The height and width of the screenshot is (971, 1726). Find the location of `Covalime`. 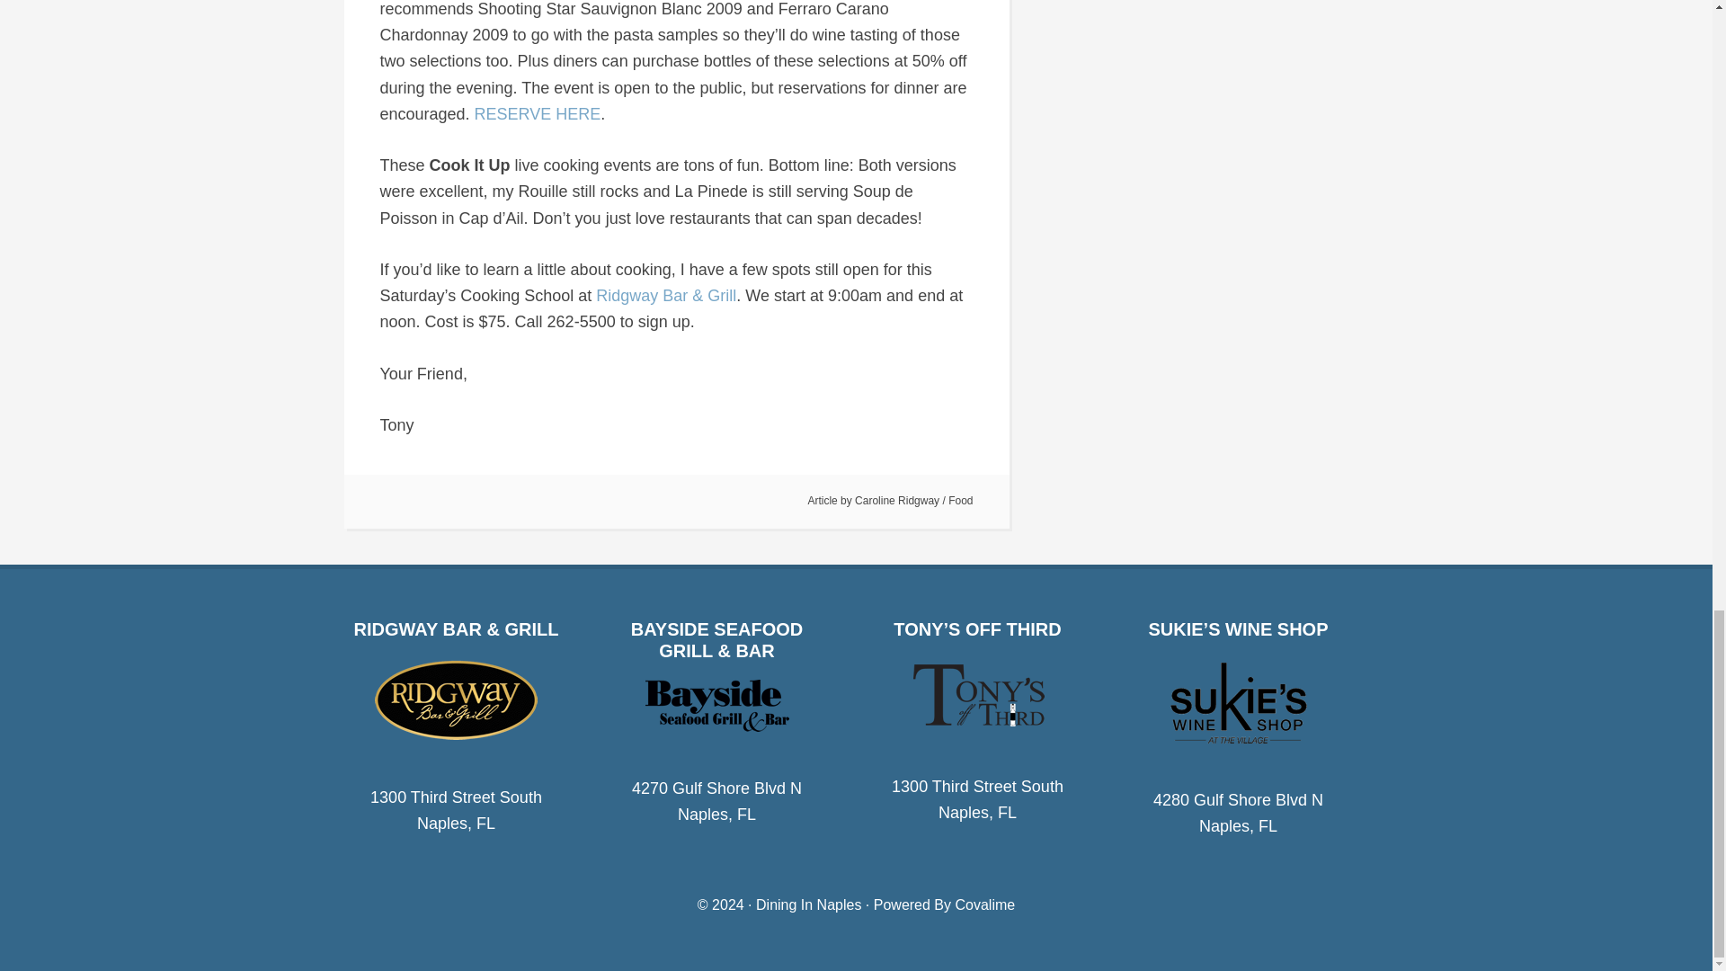

Covalime is located at coordinates (983, 904).